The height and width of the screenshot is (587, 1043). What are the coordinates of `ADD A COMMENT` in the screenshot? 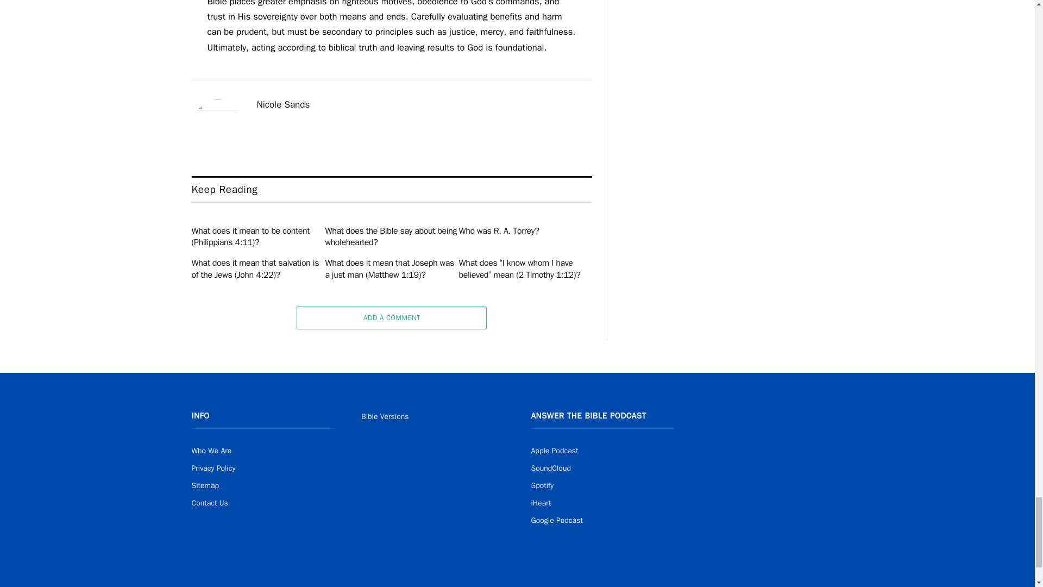 It's located at (391, 317).